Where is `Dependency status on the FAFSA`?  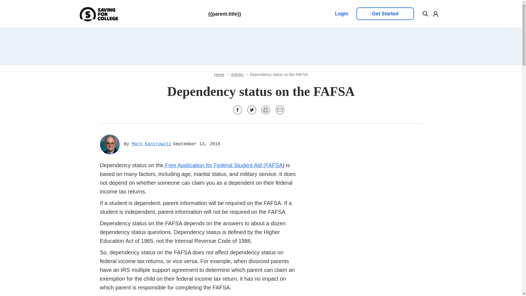 Dependency status on the FAFSA is located at coordinates (279, 74).